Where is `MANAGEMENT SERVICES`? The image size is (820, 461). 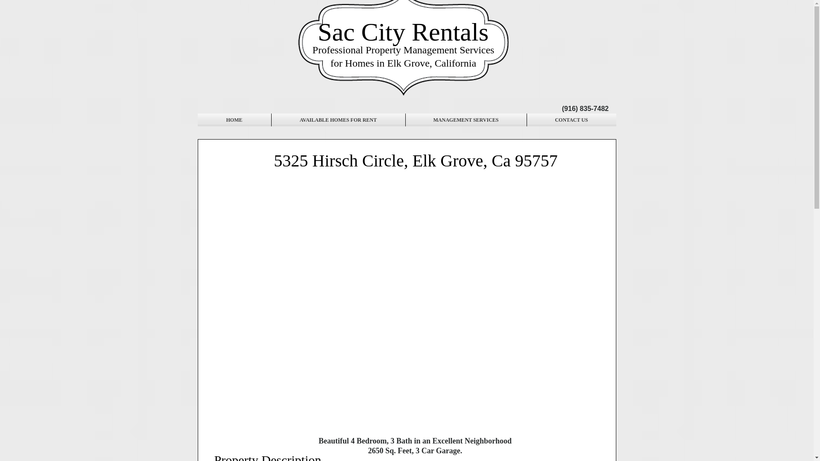
MANAGEMENT SERVICES is located at coordinates (466, 120).